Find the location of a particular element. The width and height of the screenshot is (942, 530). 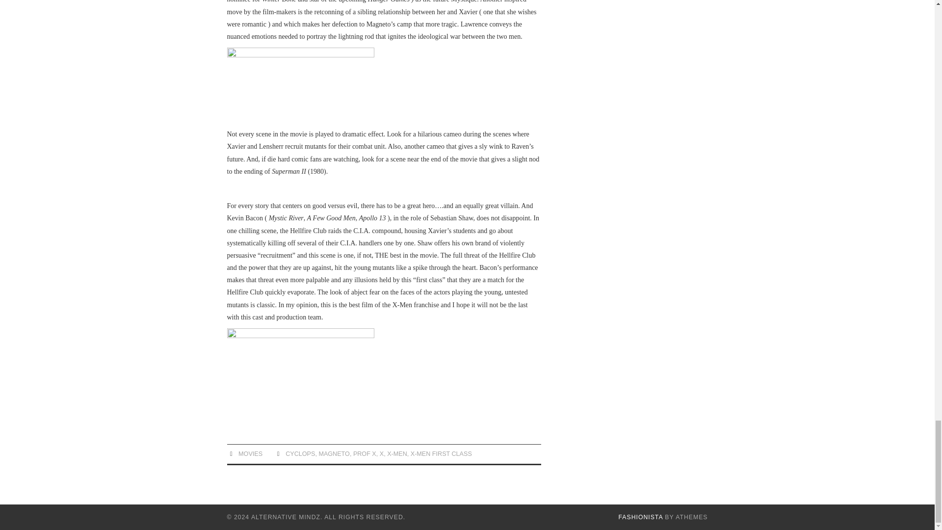

X-Men-First-Class-Magneto-2-9-11-kc is located at coordinates (300, 376).